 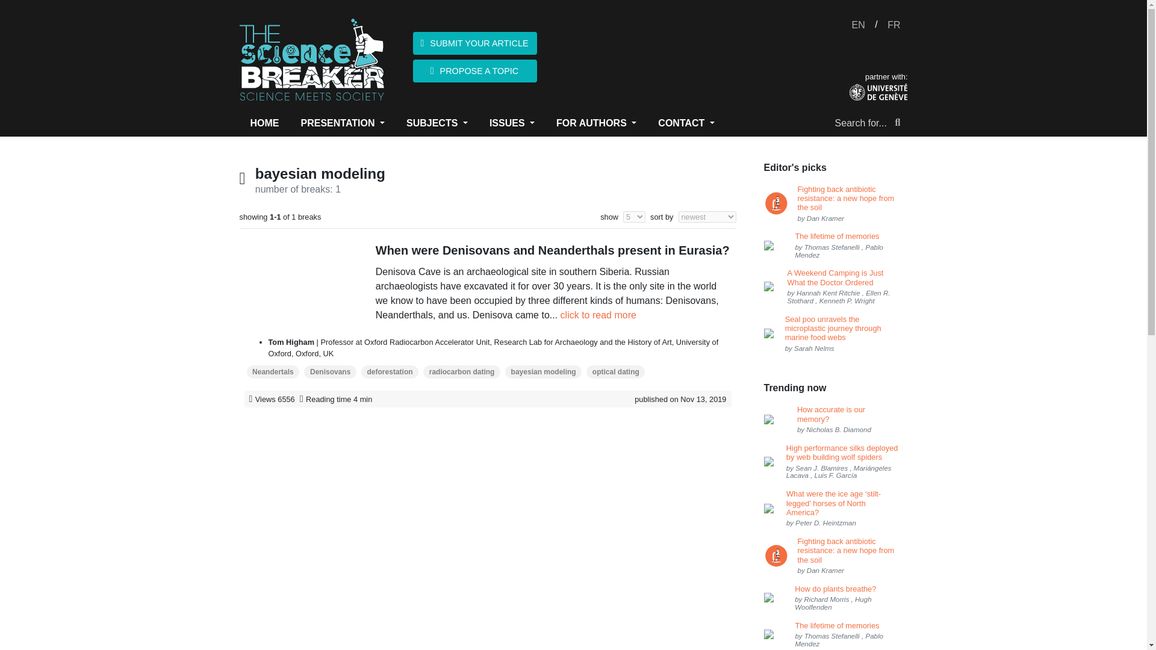 What do you see at coordinates (554, 250) in the screenshot?
I see `When were Denisovans and Neanderthals present in Eurasia?` at bounding box center [554, 250].